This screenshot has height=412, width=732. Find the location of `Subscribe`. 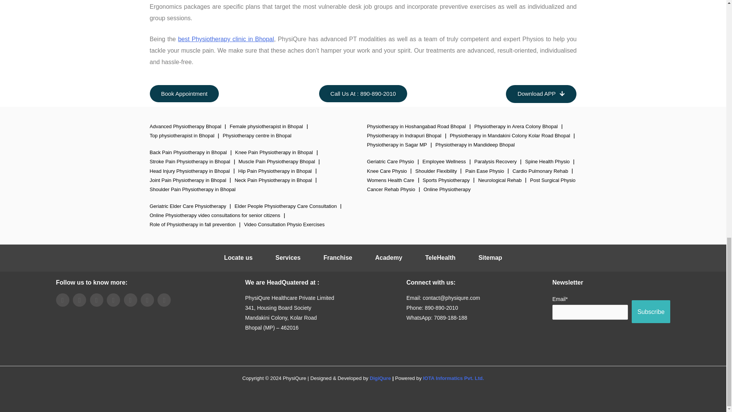

Subscribe is located at coordinates (651, 311).